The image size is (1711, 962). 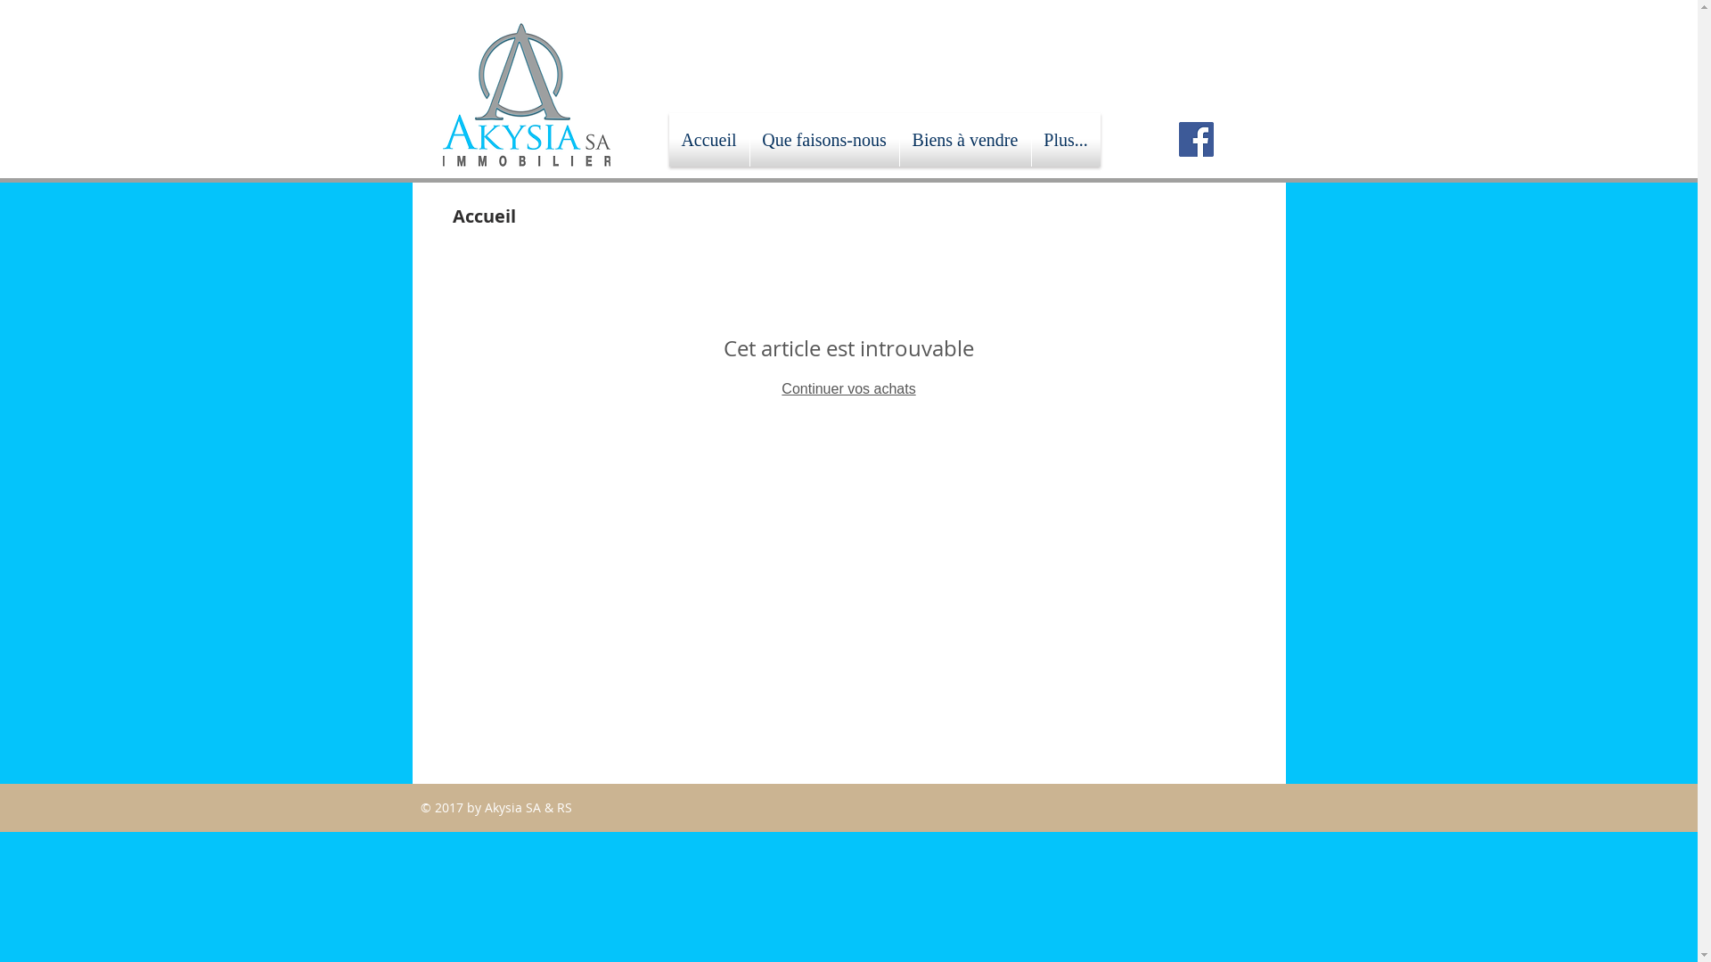 I want to click on Continuer vos achats, so click(x=848, y=388).